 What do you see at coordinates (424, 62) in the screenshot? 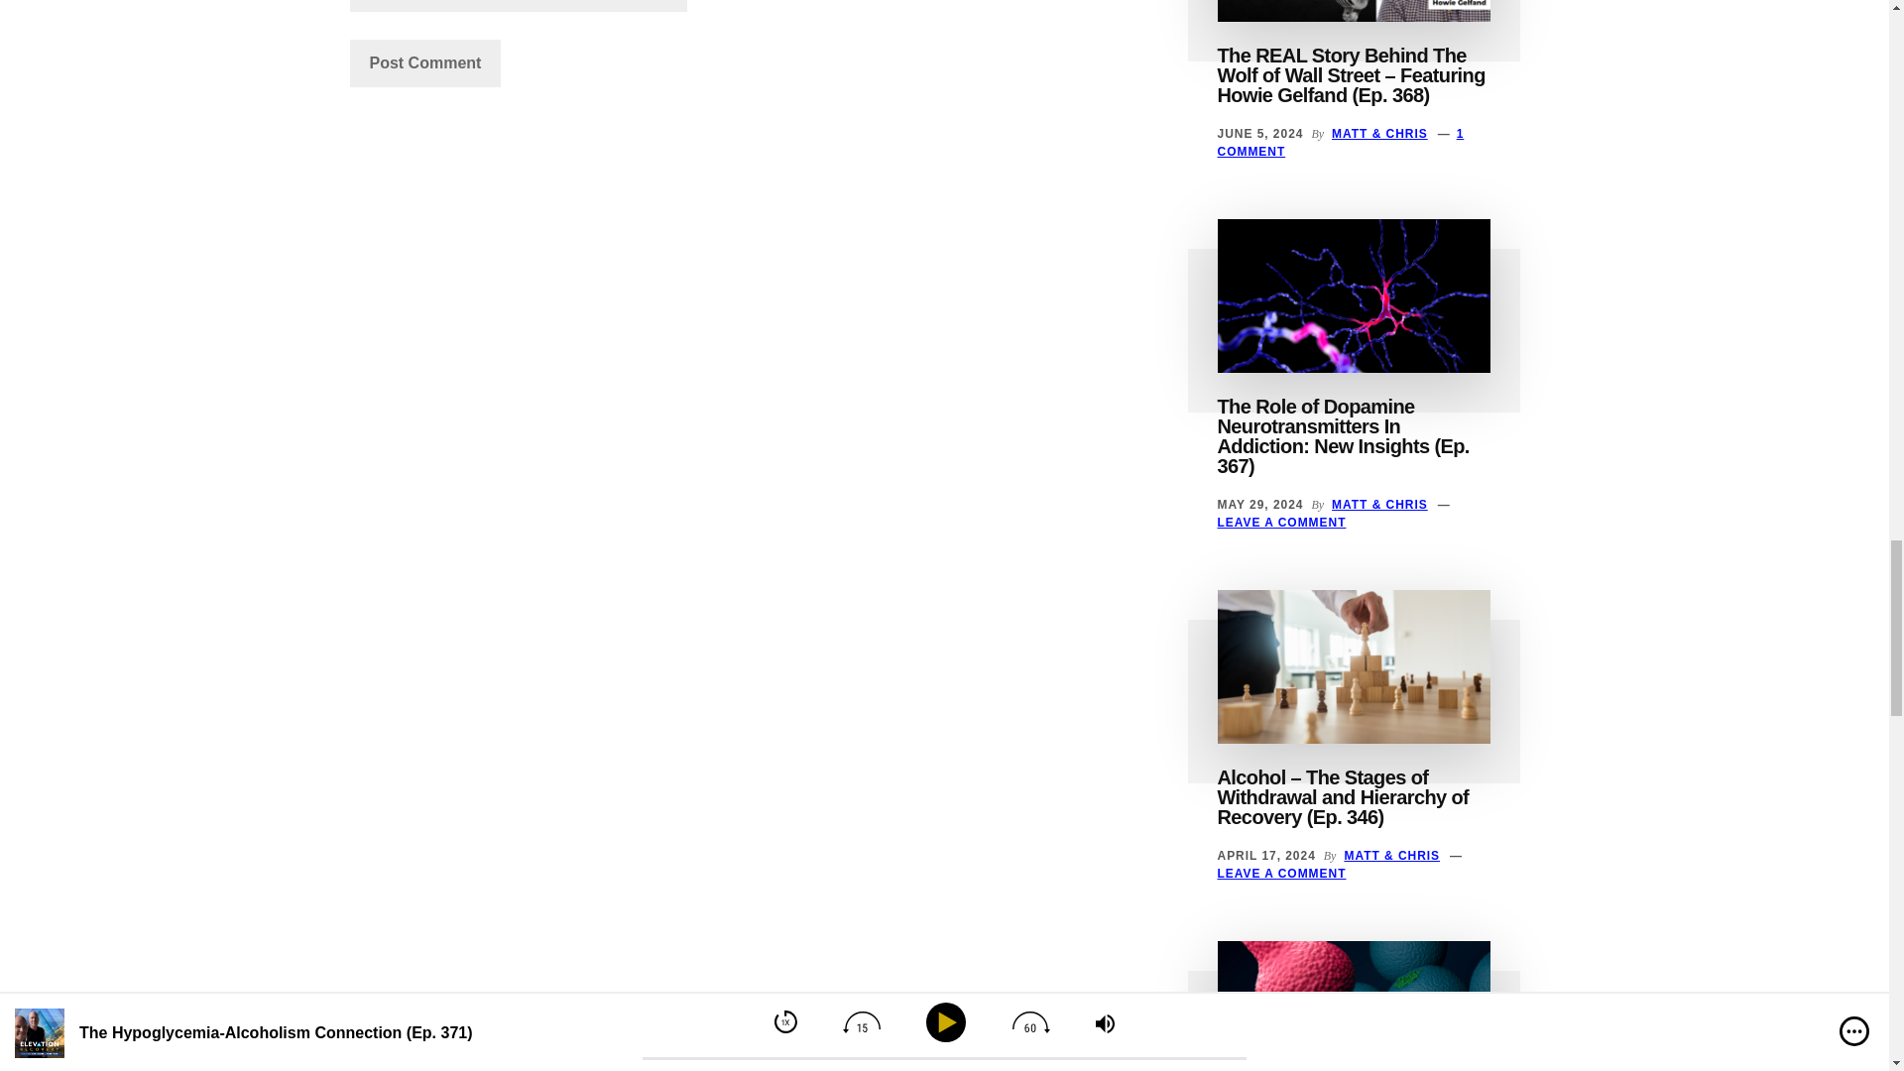
I see `Post Comment` at bounding box center [424, 62].